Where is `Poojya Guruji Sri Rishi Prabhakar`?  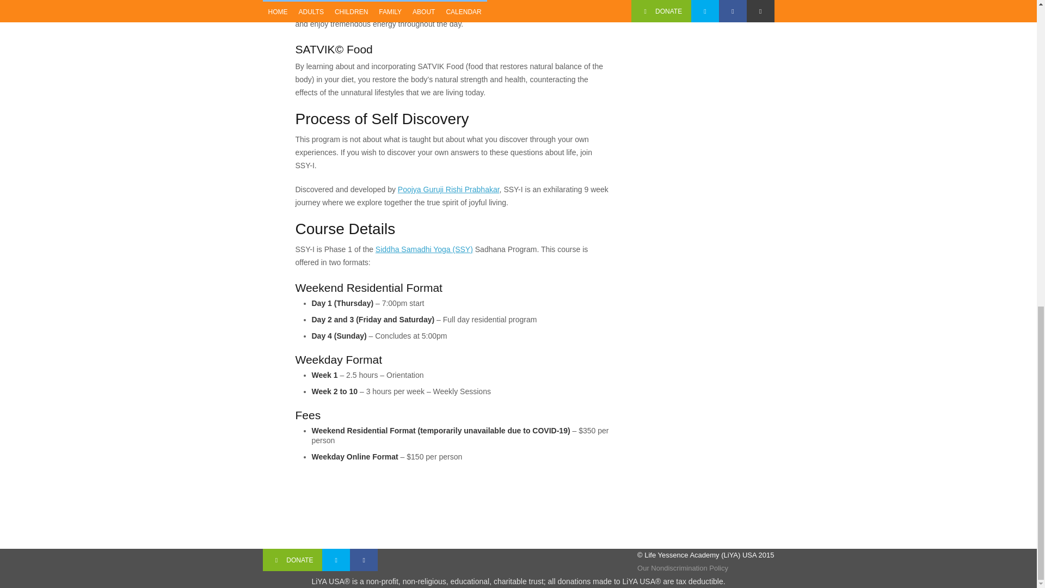
Poojya Guruji Sri Rishi Prabhakar is located at coordinates (448, 189).